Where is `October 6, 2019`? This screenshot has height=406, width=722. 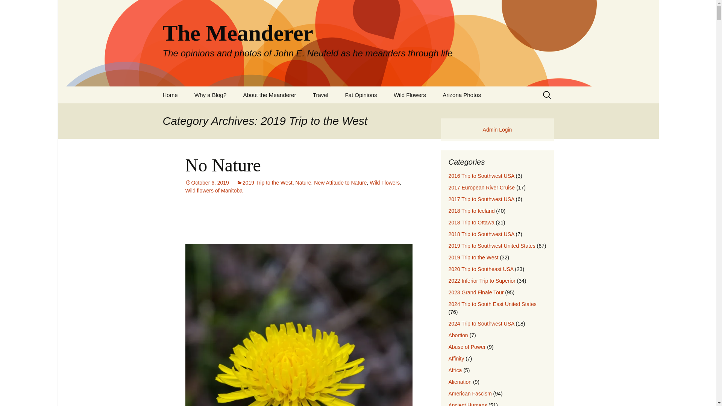
October 6, 2019 is located at coordinates (207, 183).